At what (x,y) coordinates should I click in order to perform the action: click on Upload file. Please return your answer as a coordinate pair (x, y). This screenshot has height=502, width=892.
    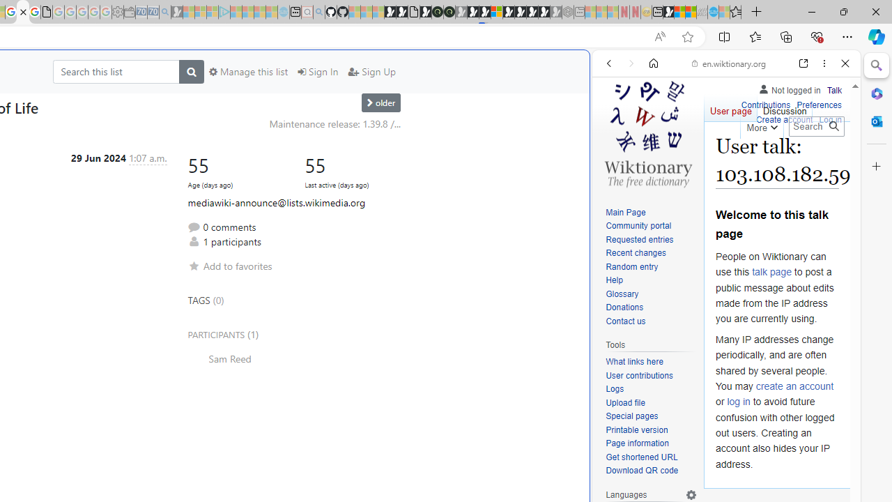
    Looking at the image, I should click on (625, 402).